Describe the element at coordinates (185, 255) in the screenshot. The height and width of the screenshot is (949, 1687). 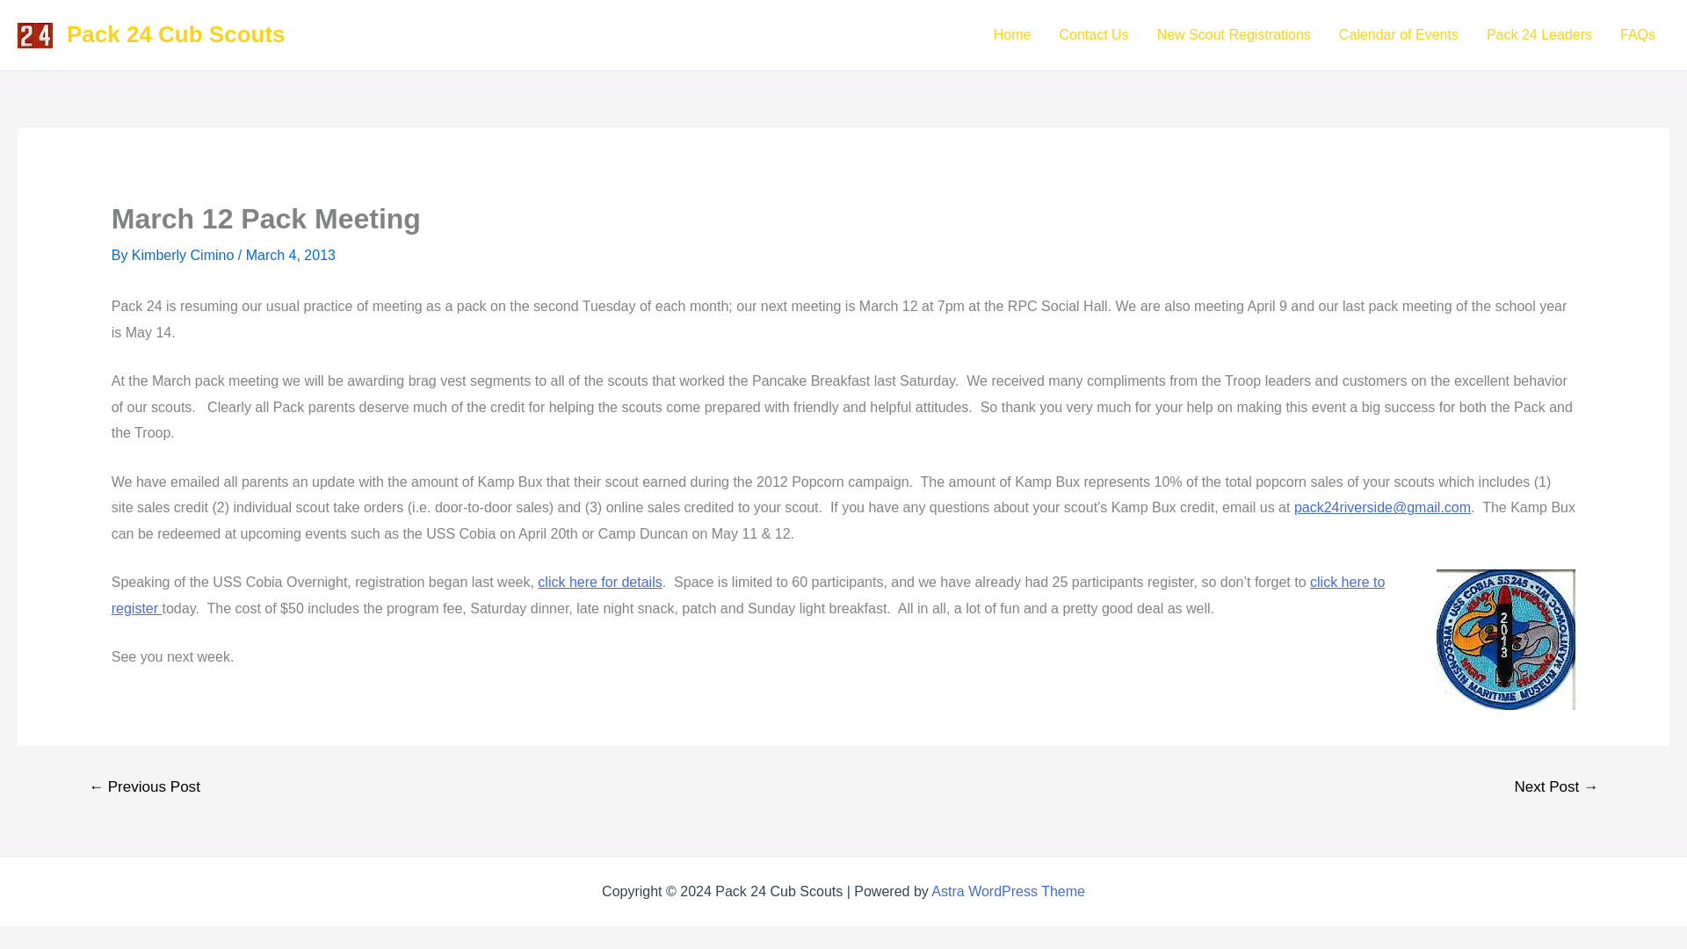
I see `Kimberly Cimino` at that location.